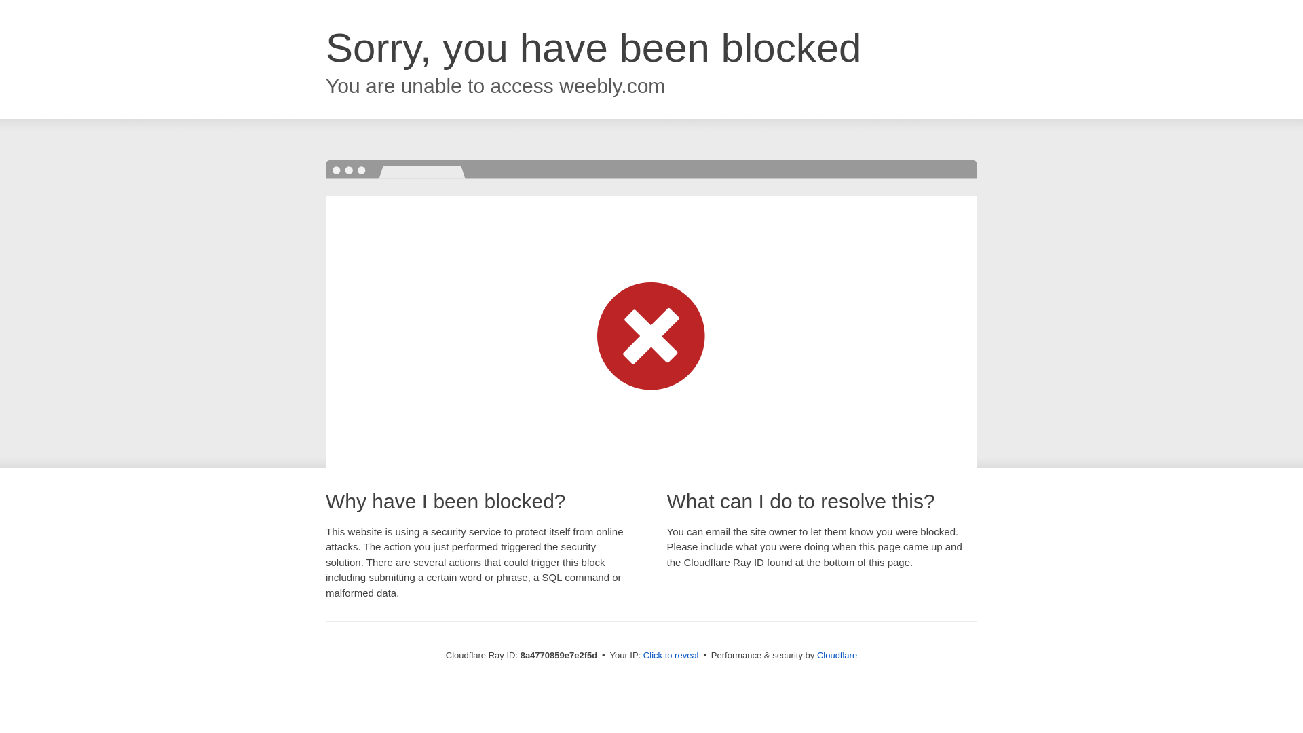 This screenshot has width=1303, height=733. What do you see at coordinates (671, 656) in the screenshot?
I see `Click to reveal` at bounding box center [671, 656].